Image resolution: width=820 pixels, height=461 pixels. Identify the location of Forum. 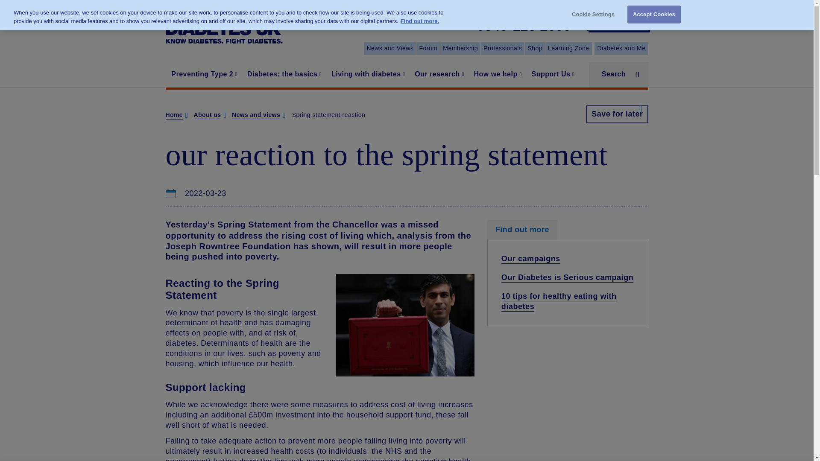
(428, 49).